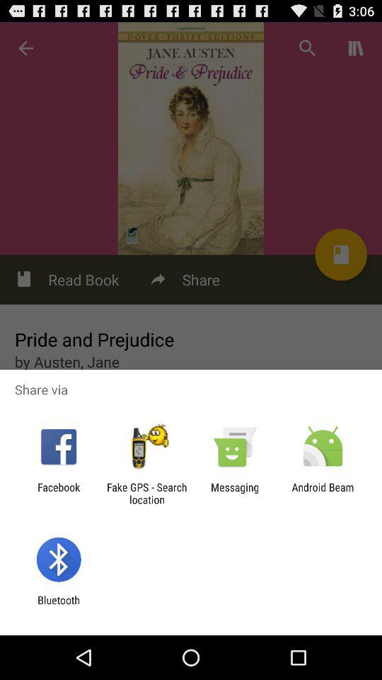  I want to click on swipe until android beam icon, so click(323, 493).